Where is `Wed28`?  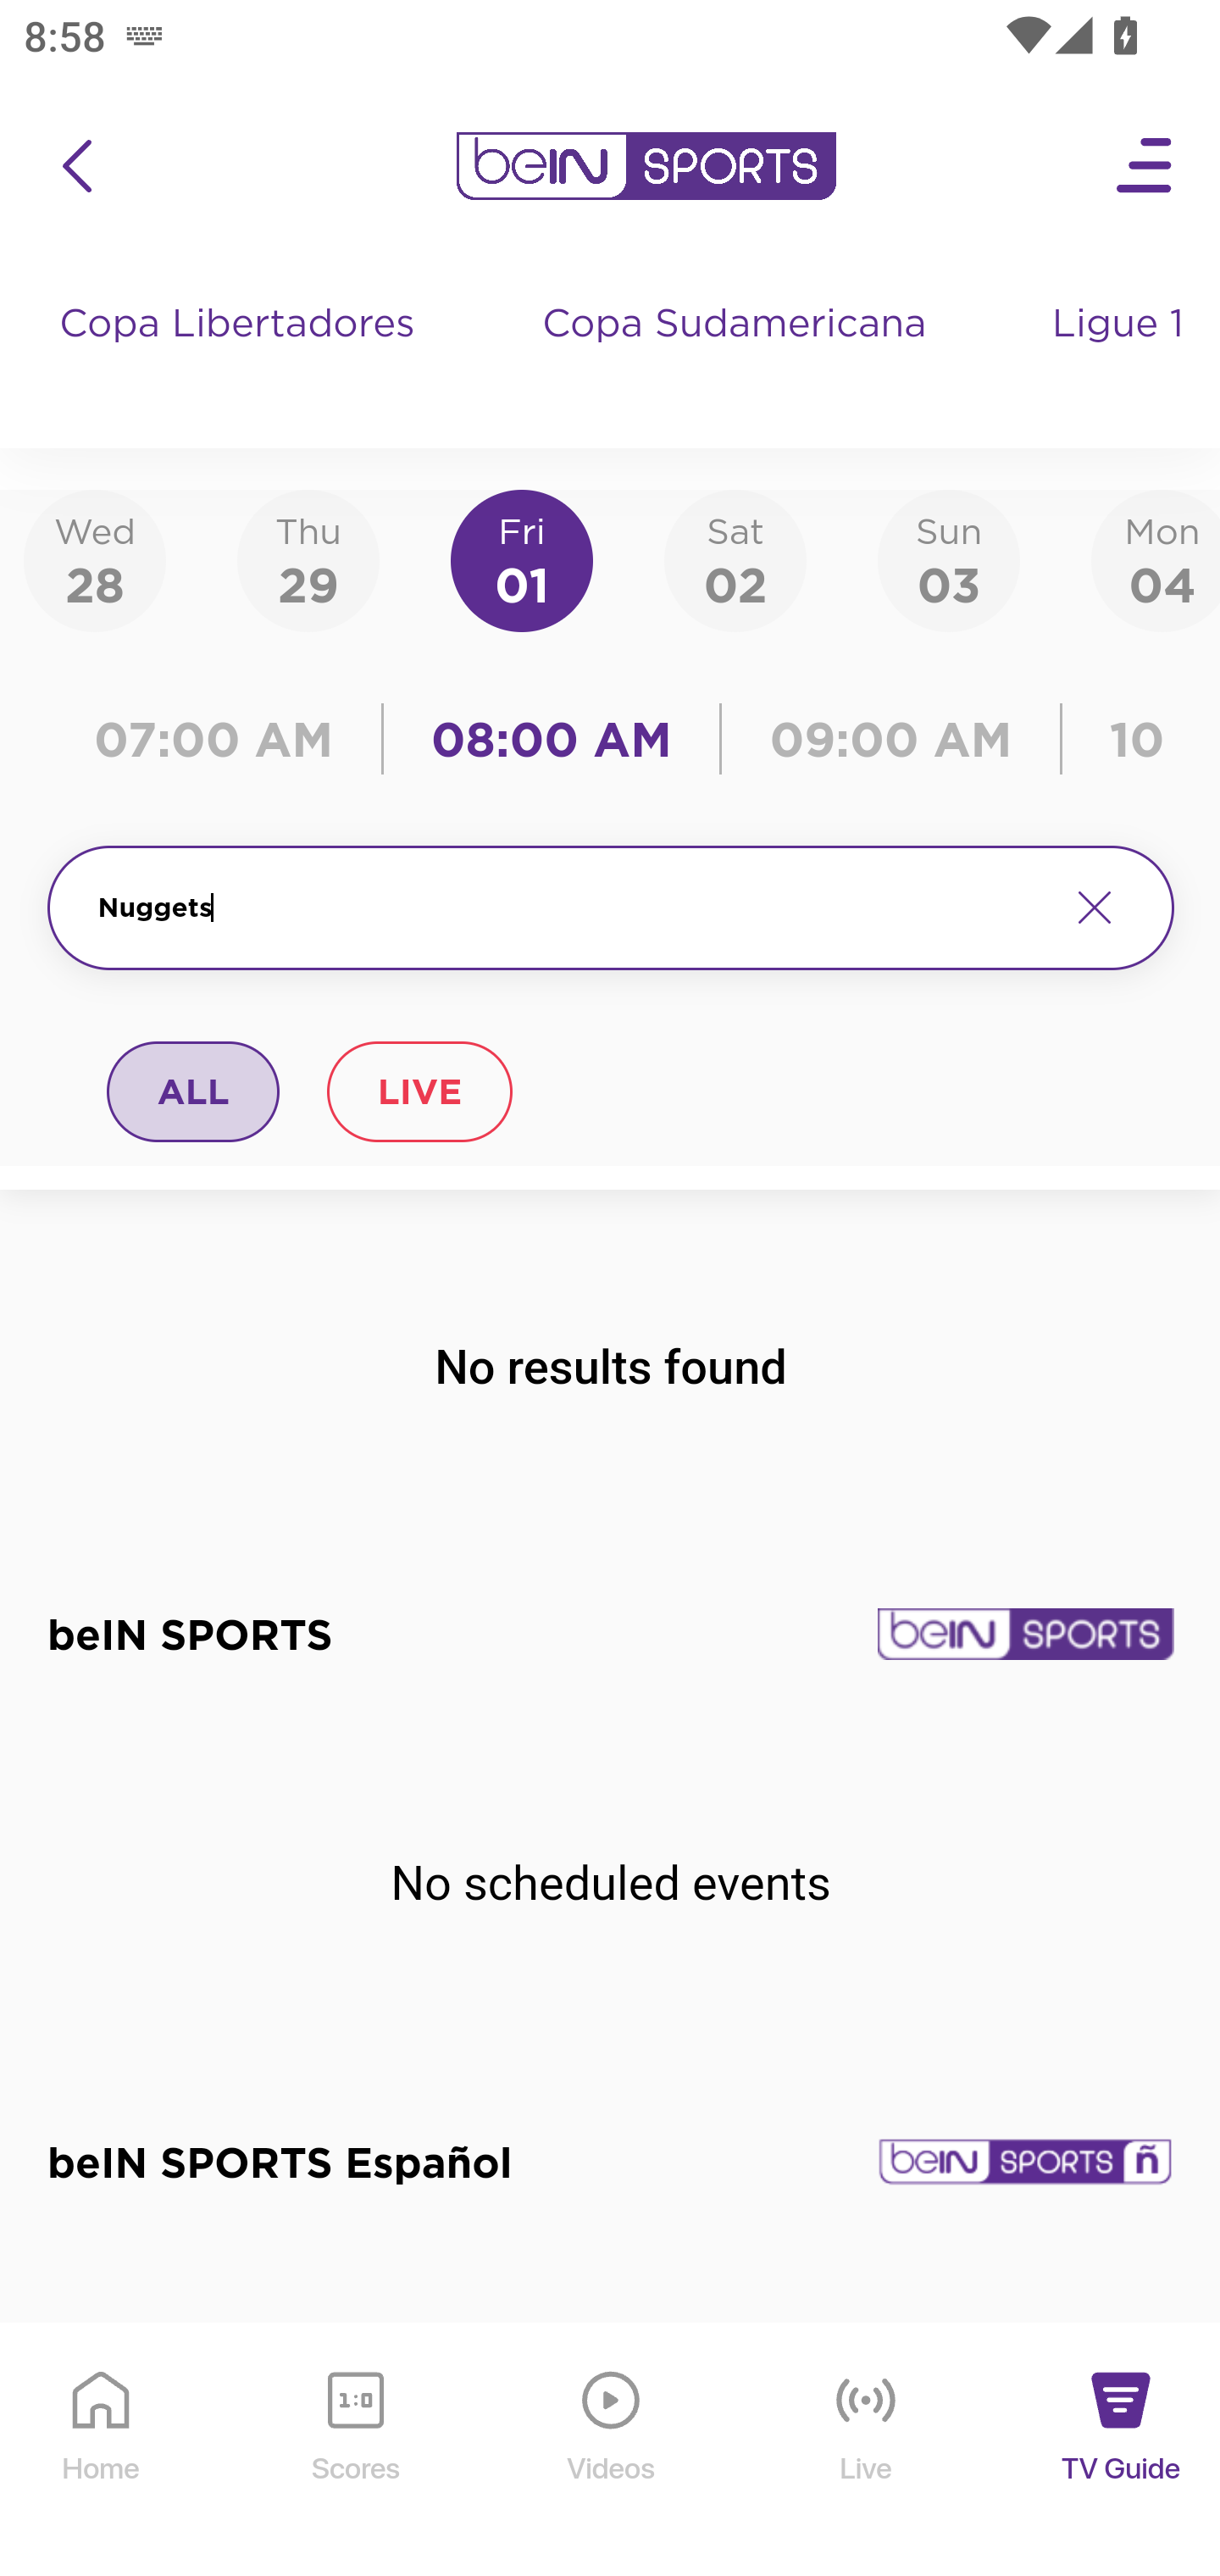
Wed28 is located at coordinates (95, 559).